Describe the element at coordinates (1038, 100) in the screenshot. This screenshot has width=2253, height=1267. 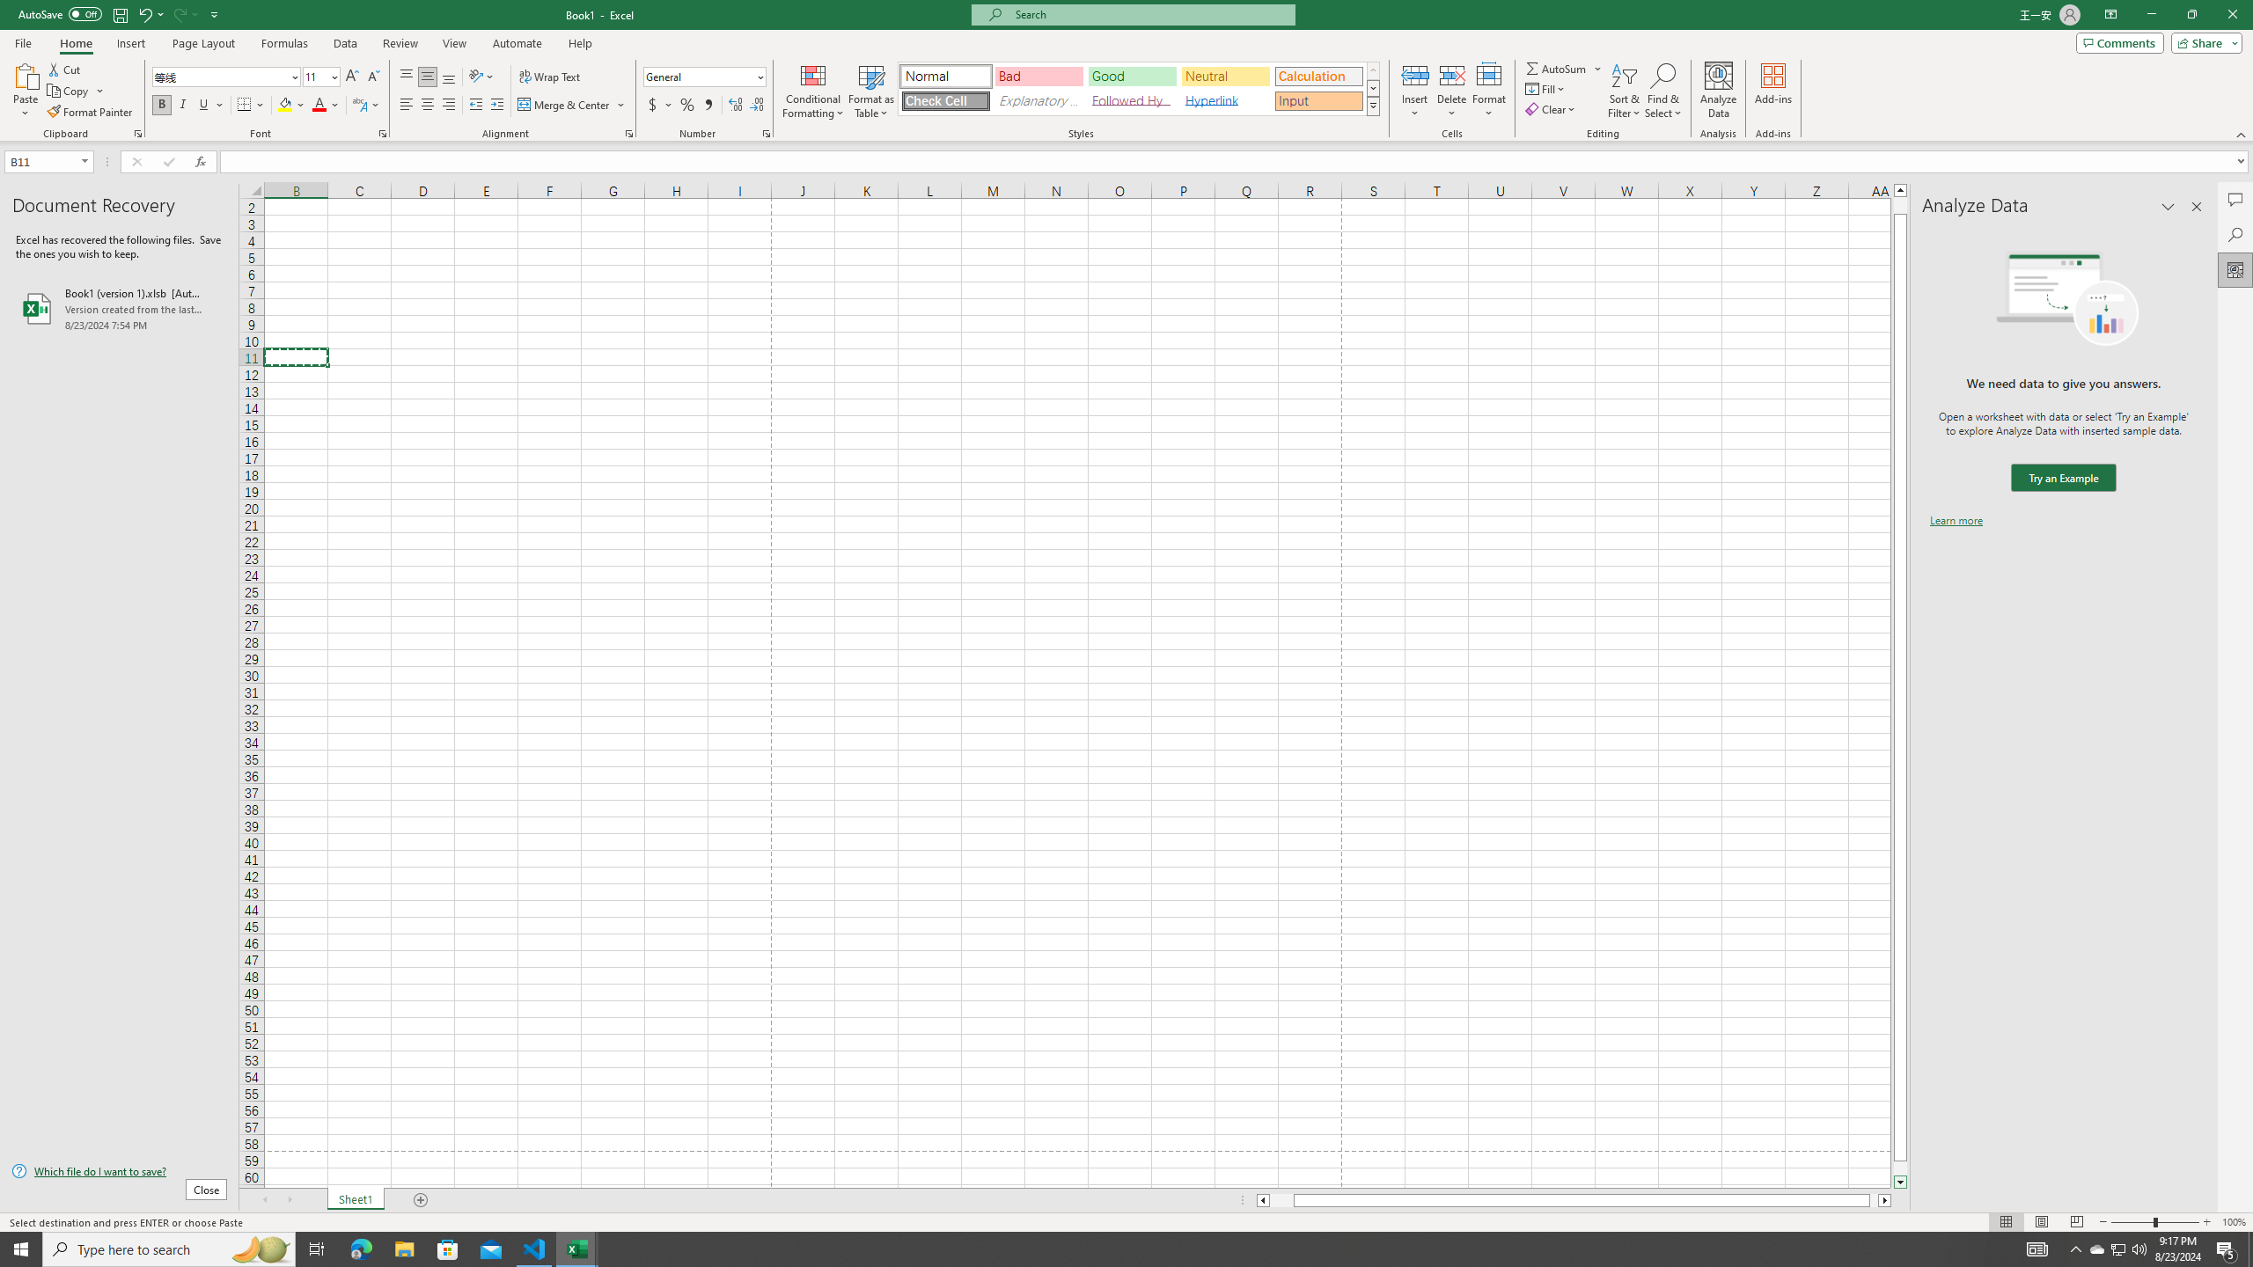
I see `Explanatory Text` at that location.